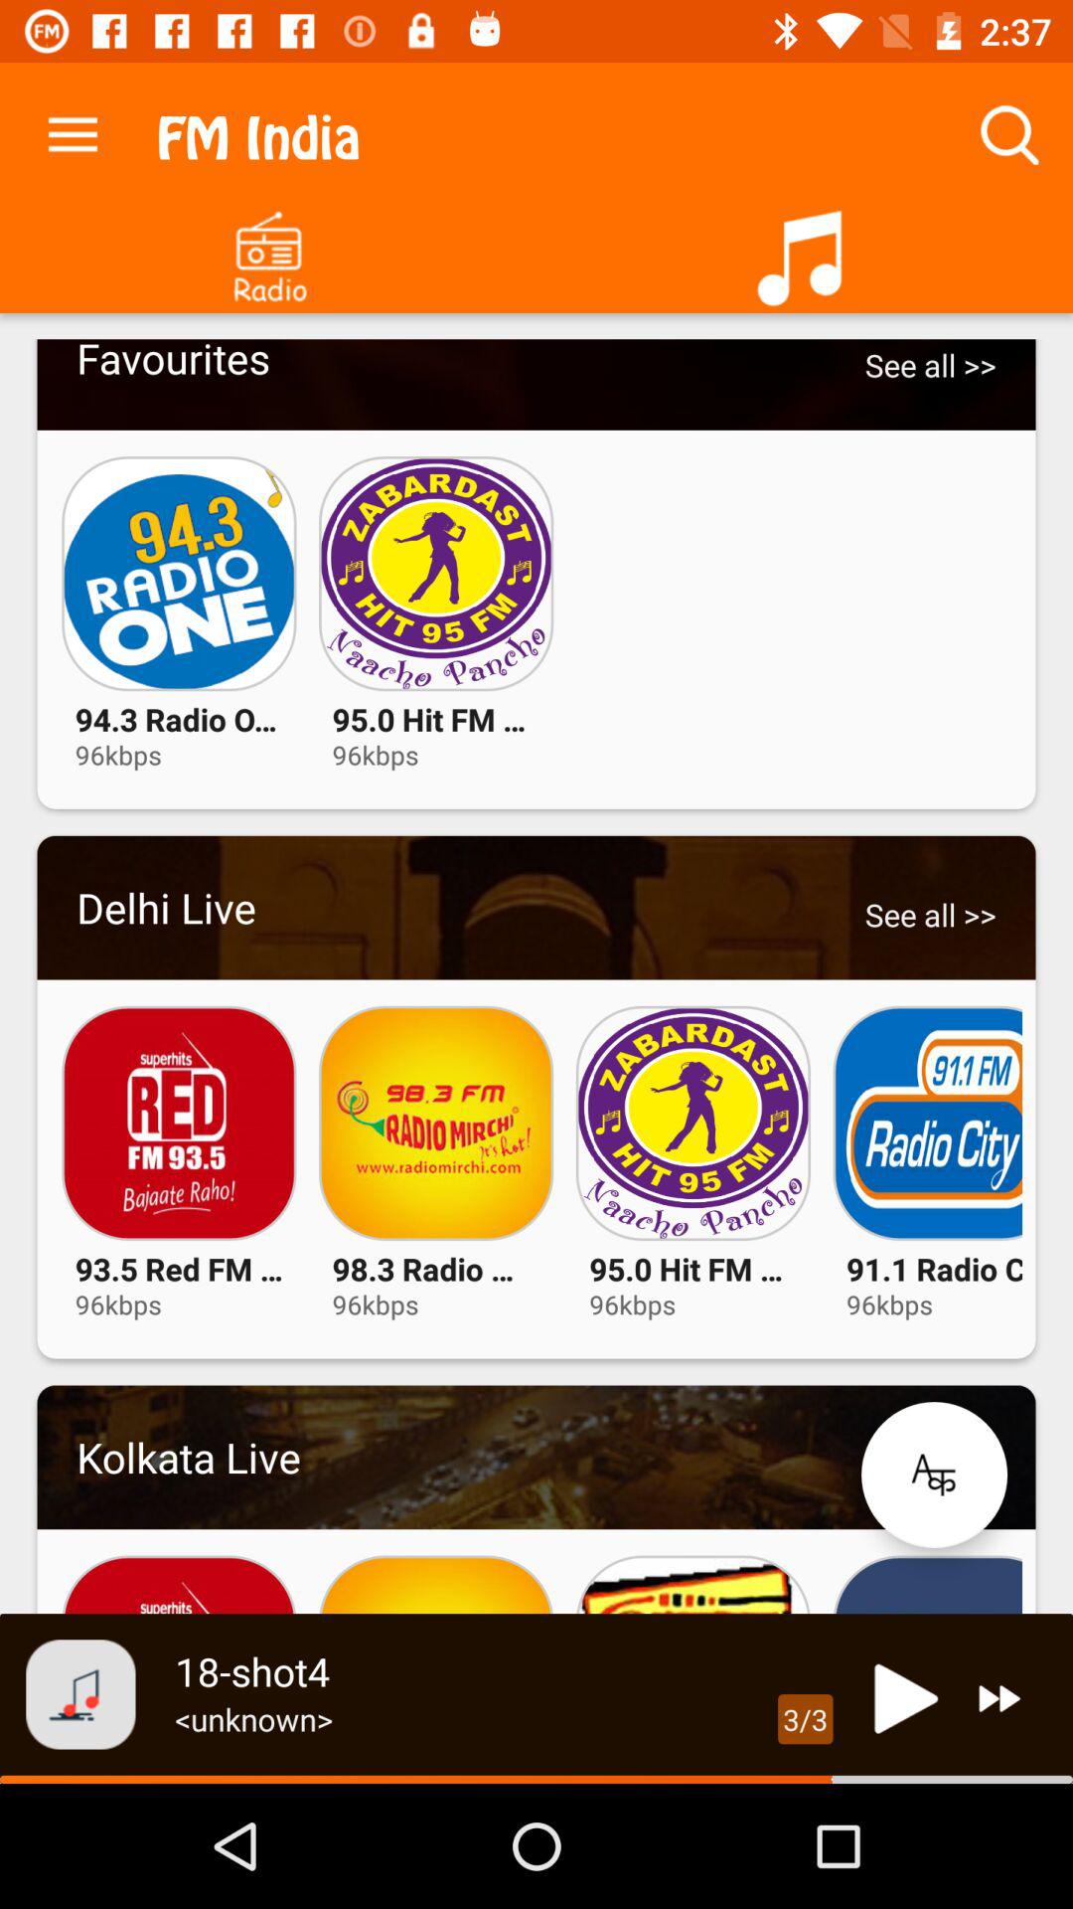  Describe the element at coordinates (999, 1698) in the screenshot. I see `next song` at that location.